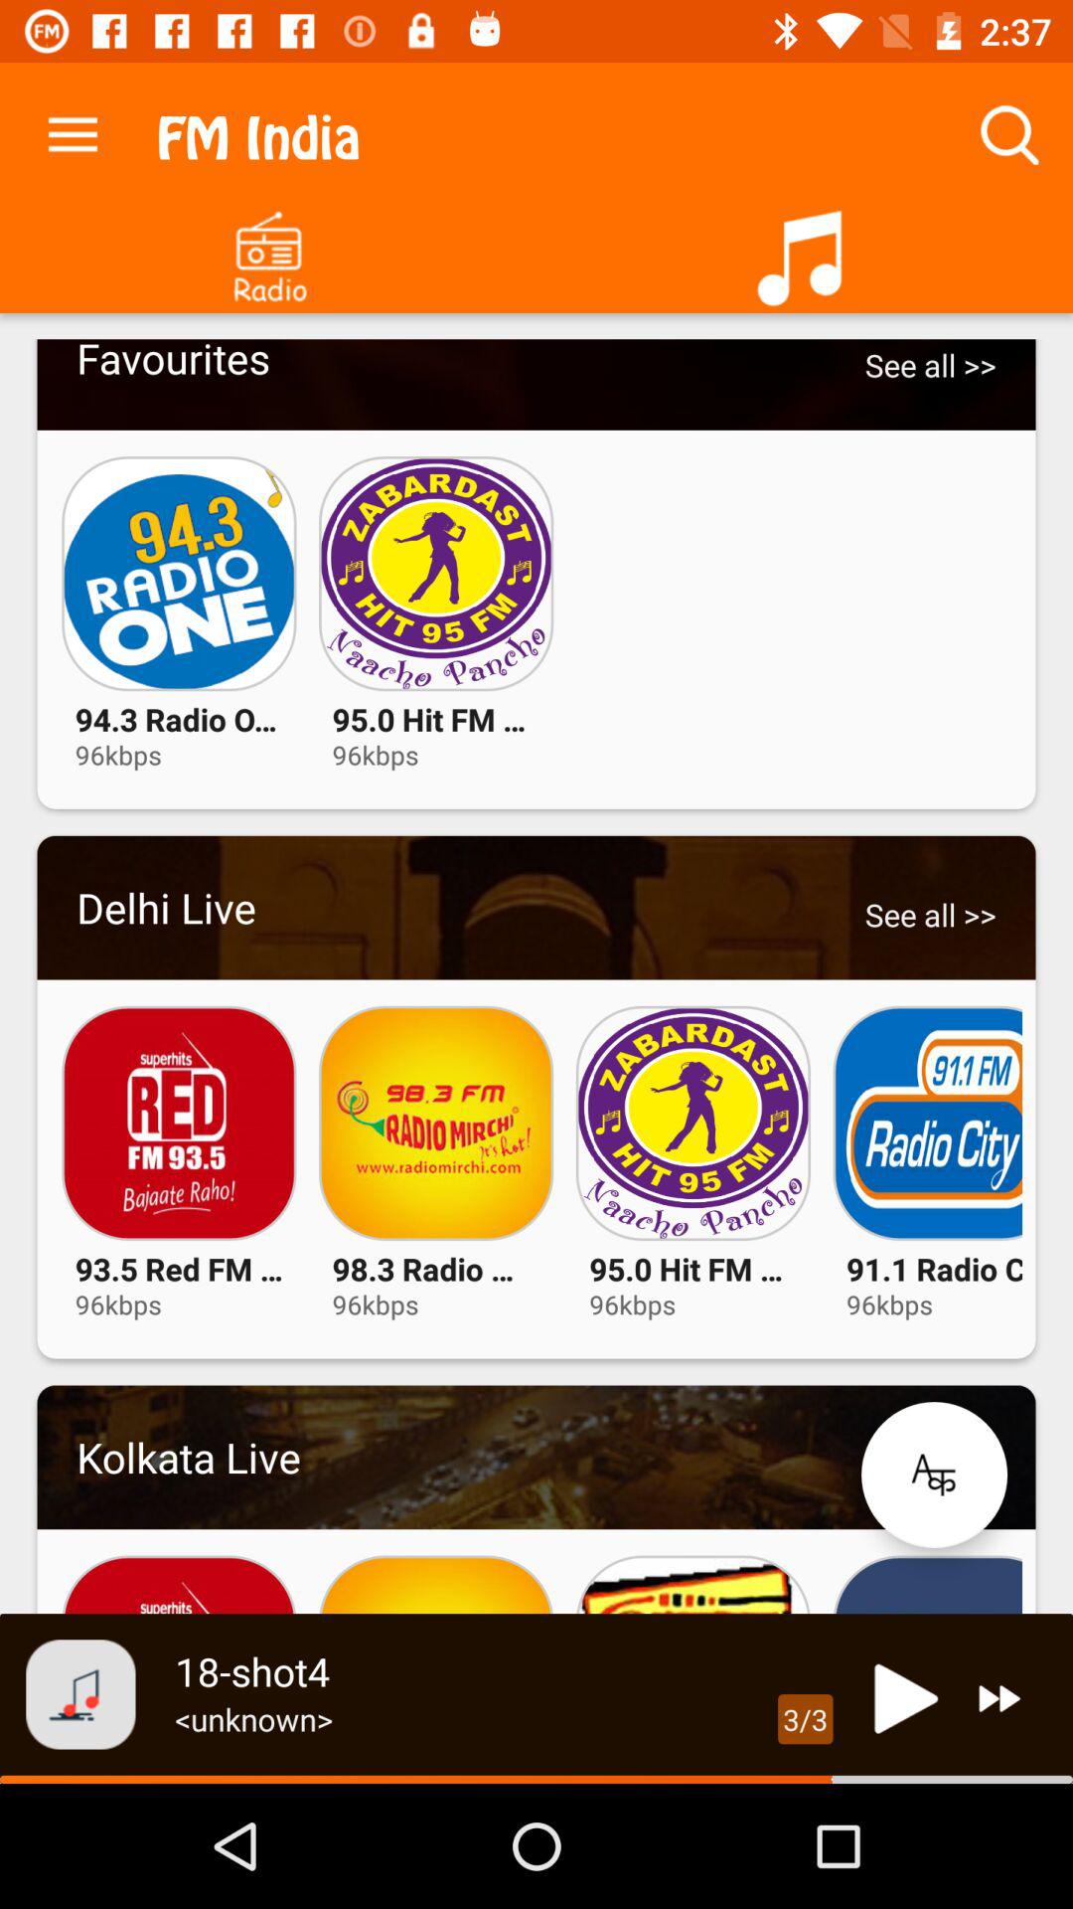  Describe the element at coordinates (999, 1698) in the screenshot. I see `next song` at that location.